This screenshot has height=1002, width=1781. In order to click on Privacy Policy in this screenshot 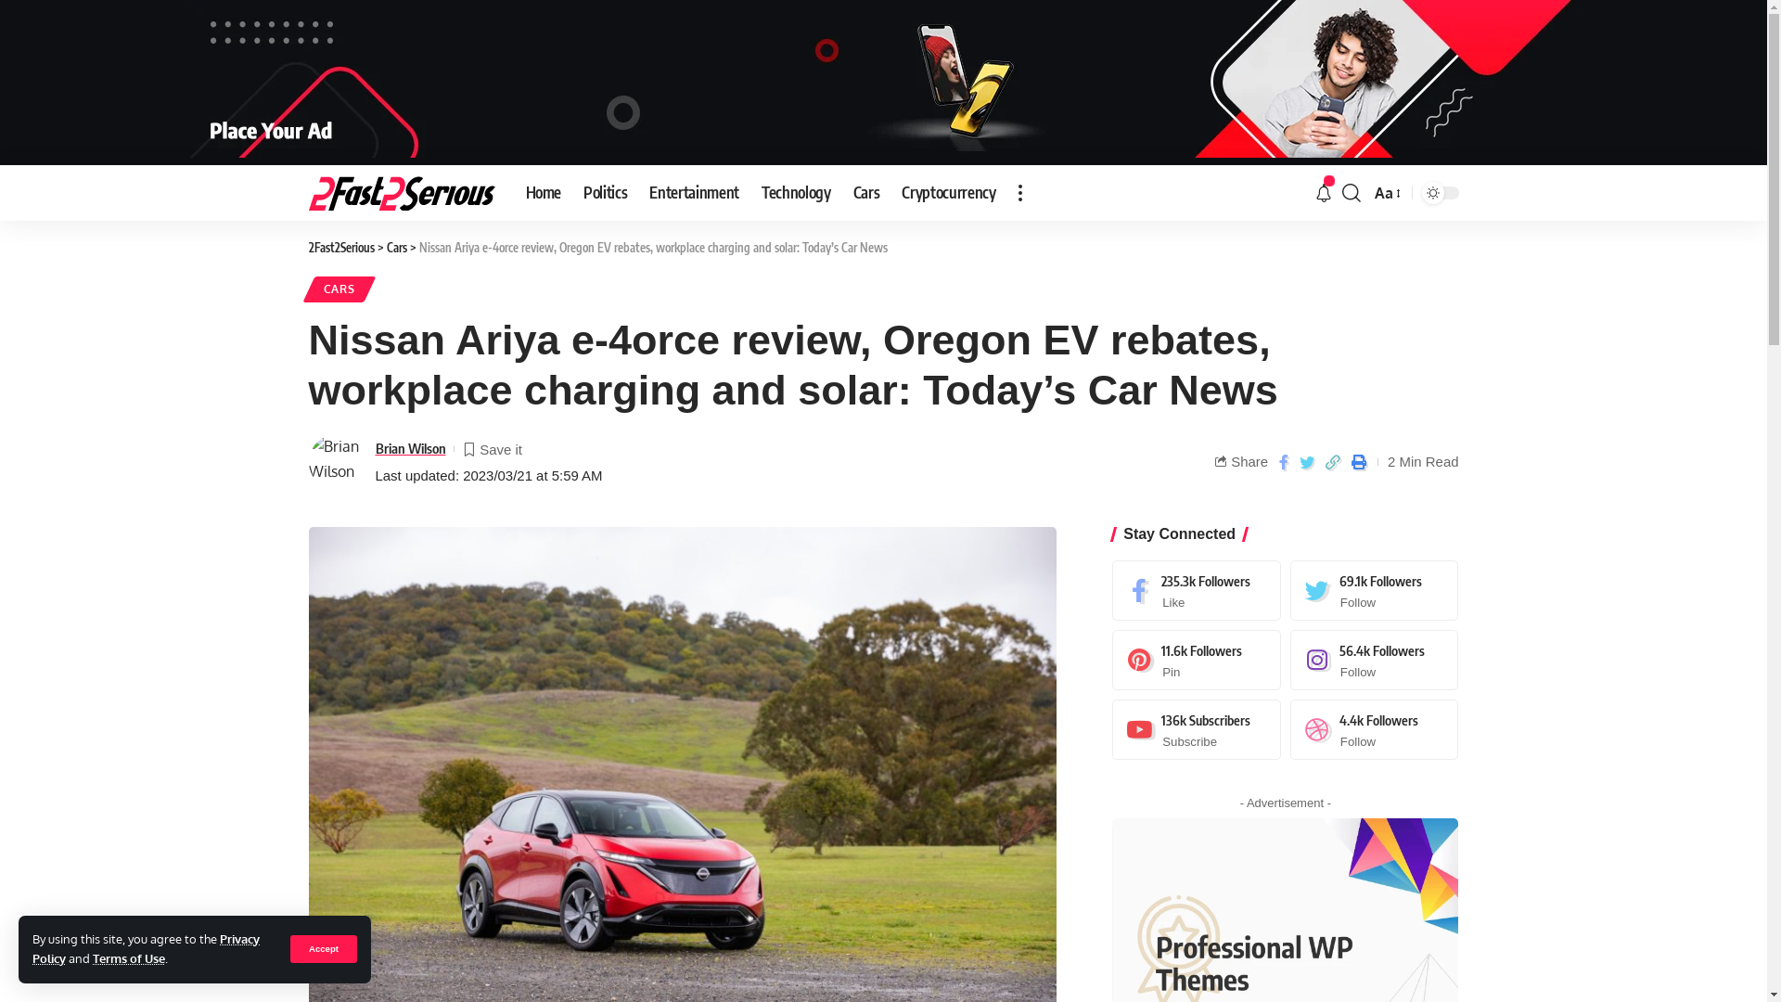, I will do `click(147, 949)`.